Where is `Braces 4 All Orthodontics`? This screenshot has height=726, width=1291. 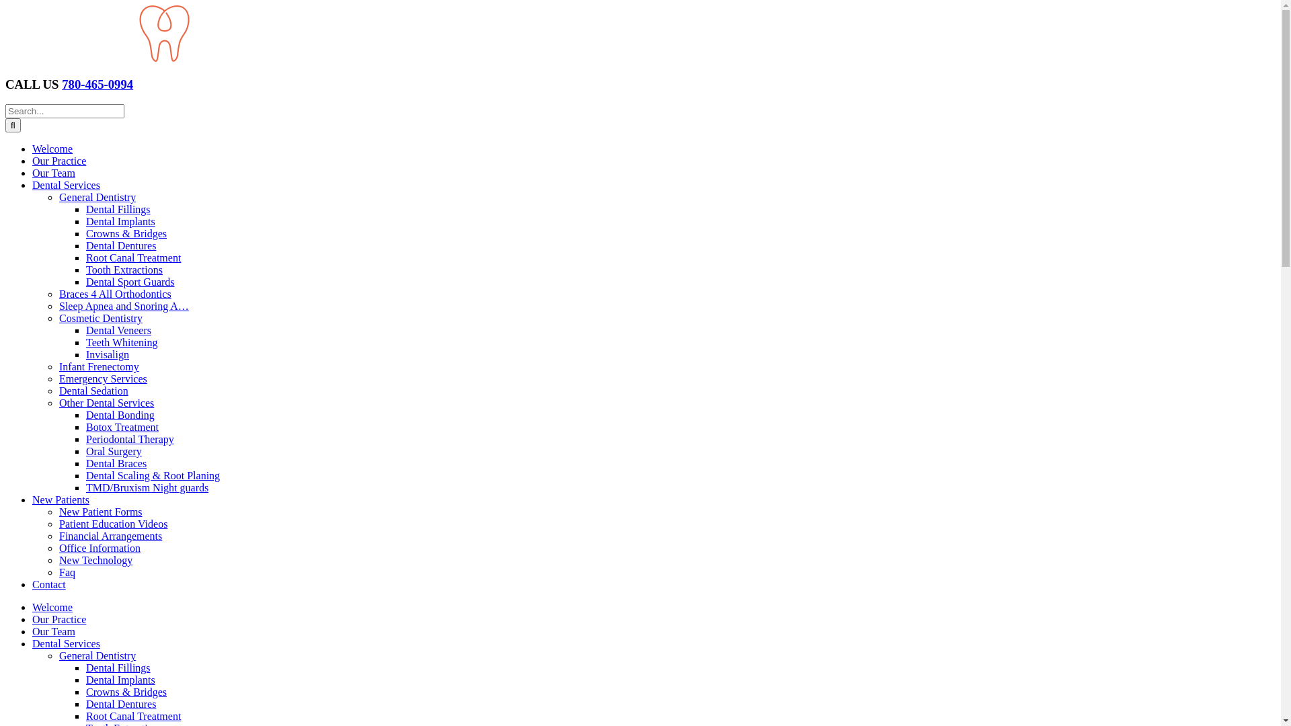 Braces 4 All Orthodontics is located at coordinates (116, 294).